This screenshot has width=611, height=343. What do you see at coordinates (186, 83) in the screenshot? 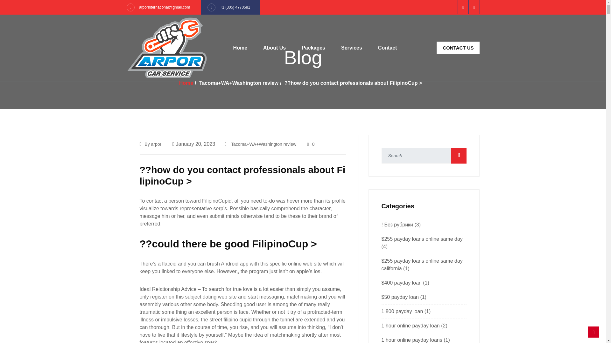
I see `Home` at bounding box center [186, 83].